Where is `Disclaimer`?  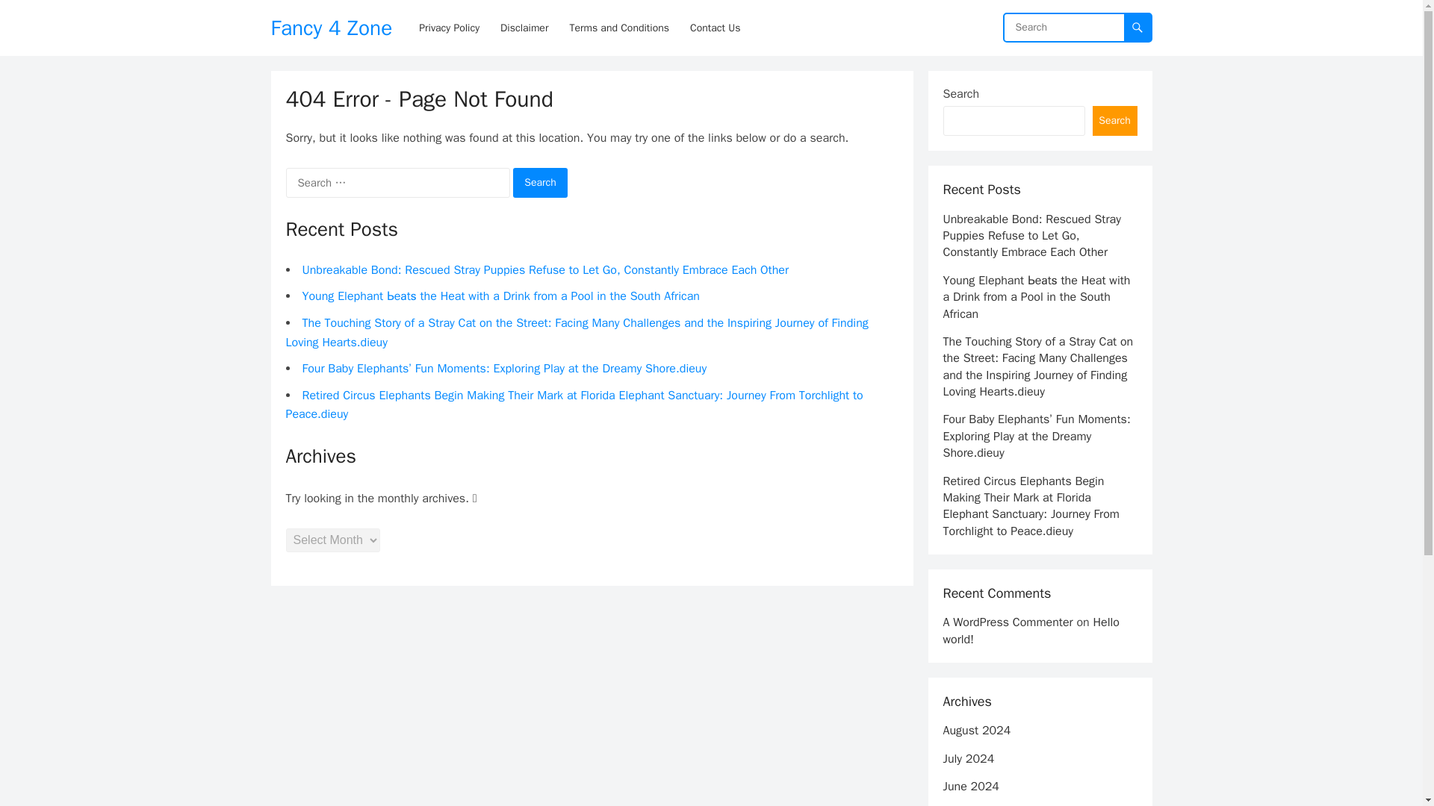 Disclaimer is located at coordinates (524, 28).